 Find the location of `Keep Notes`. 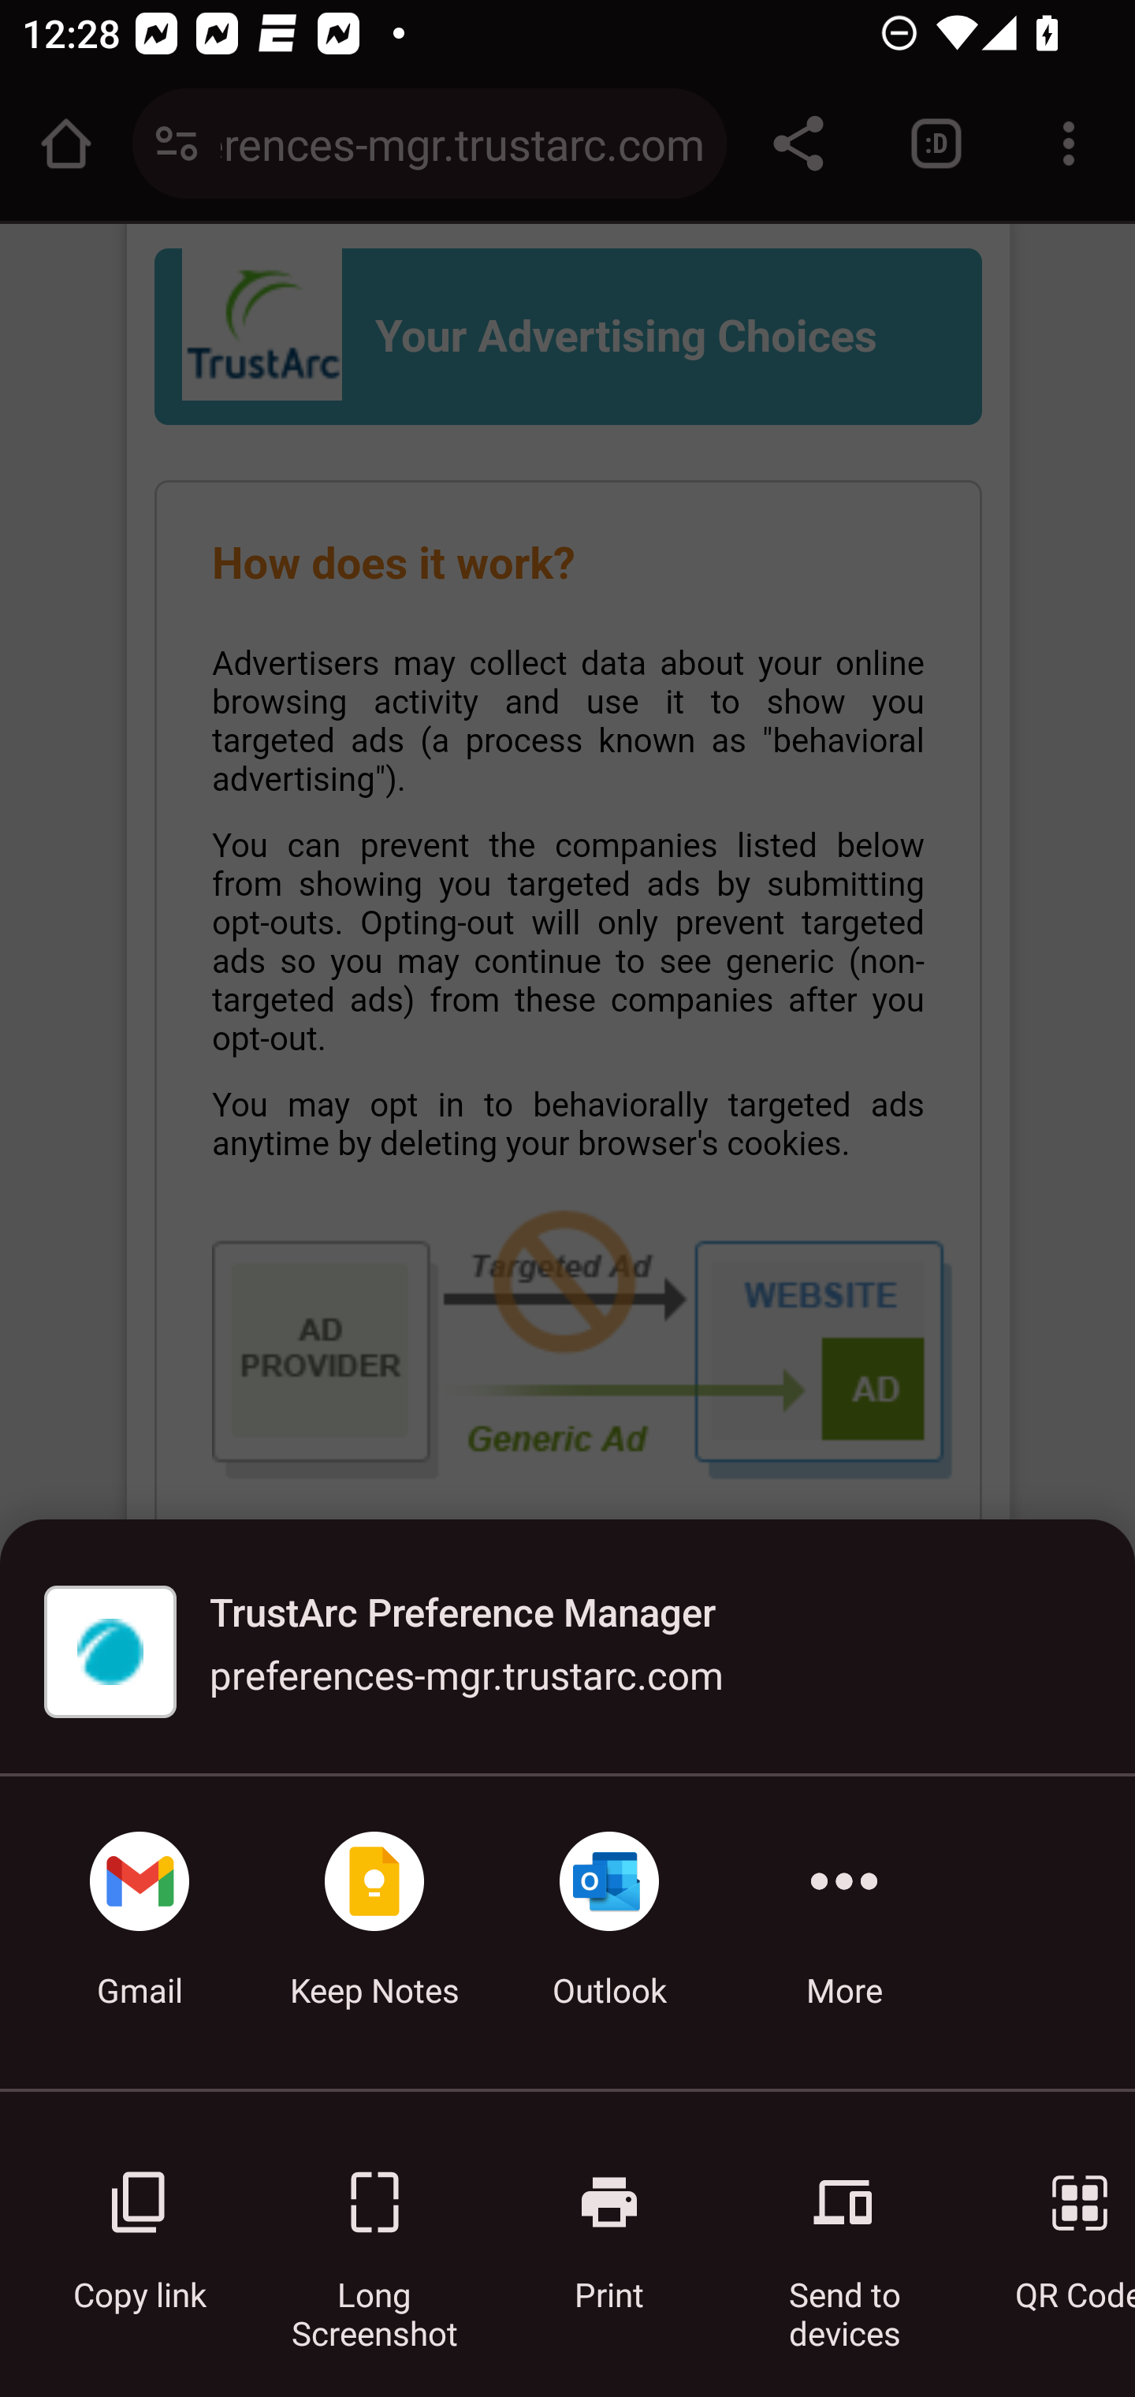

Keep Notes is located at coordinates (374, 1932).